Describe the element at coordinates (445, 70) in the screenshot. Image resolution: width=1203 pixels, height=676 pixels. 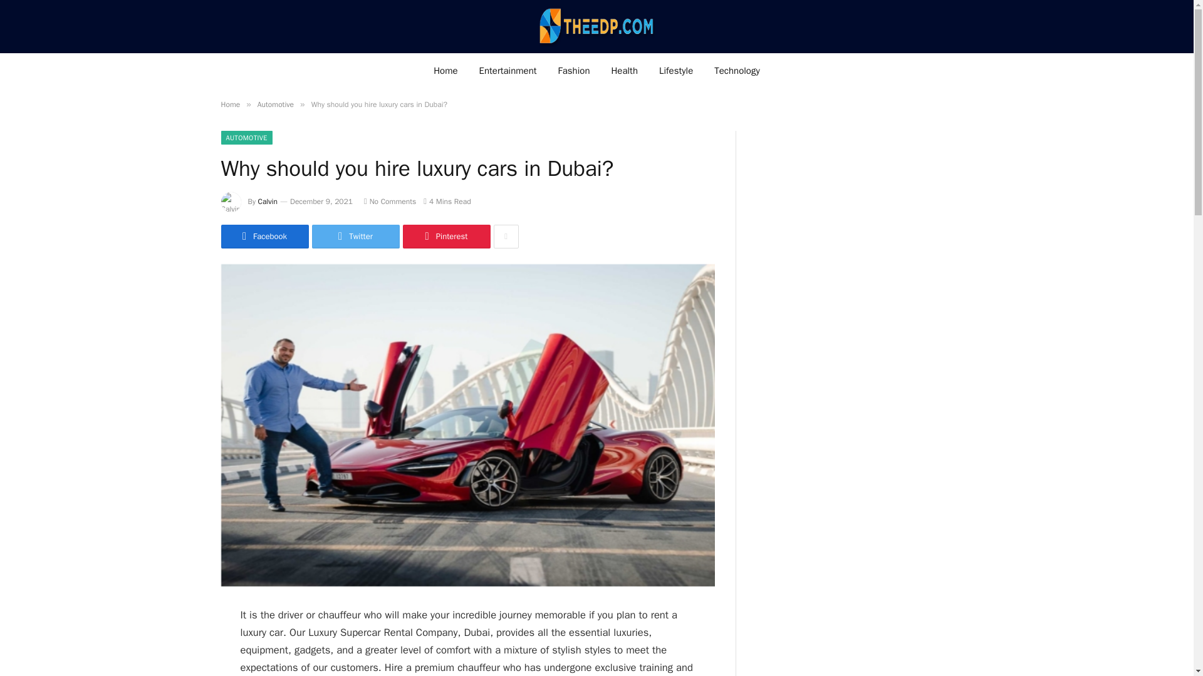
I see `Home` at that location.